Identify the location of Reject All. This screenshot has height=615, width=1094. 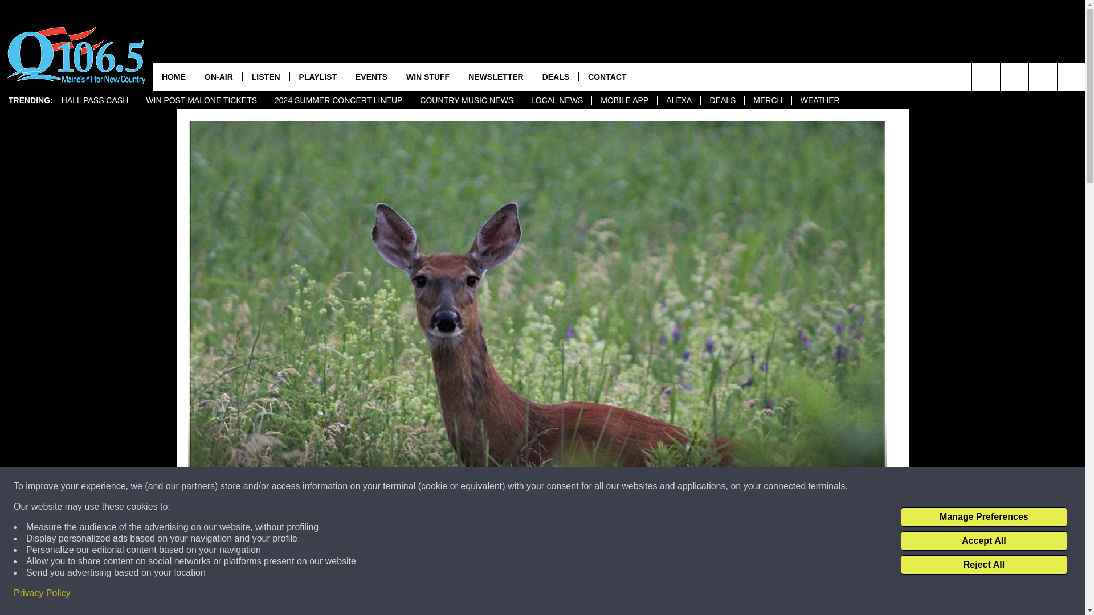
(983, 565).